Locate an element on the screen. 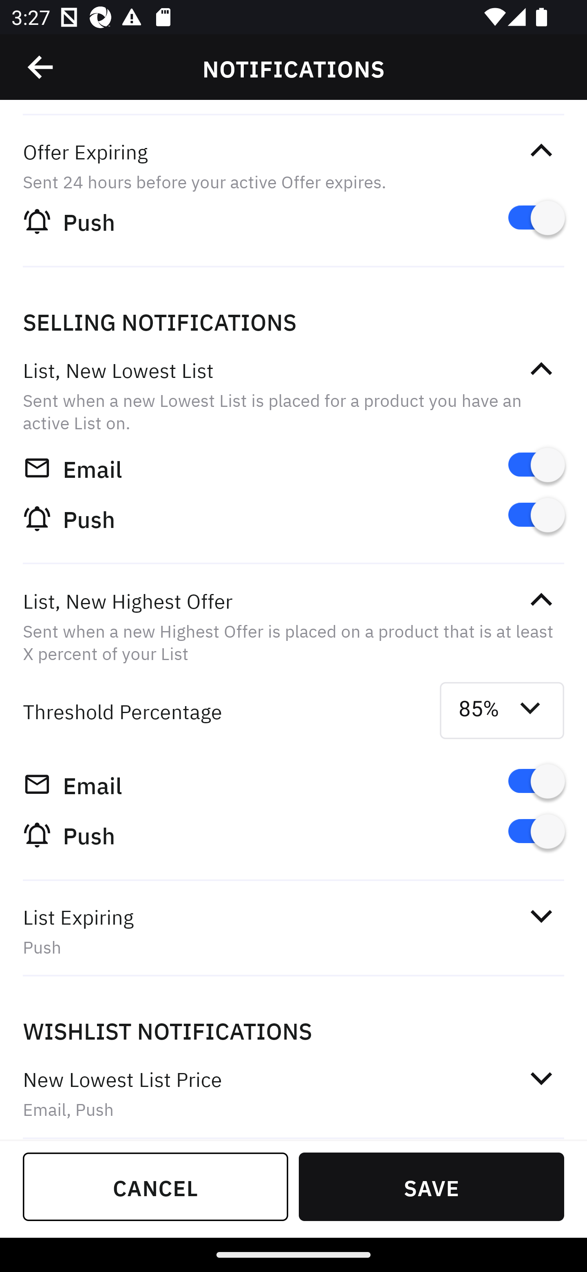 Image resolution: width=587 pixels, height=1272 pixels. CANCEL is located at coordinates (156, 1186).